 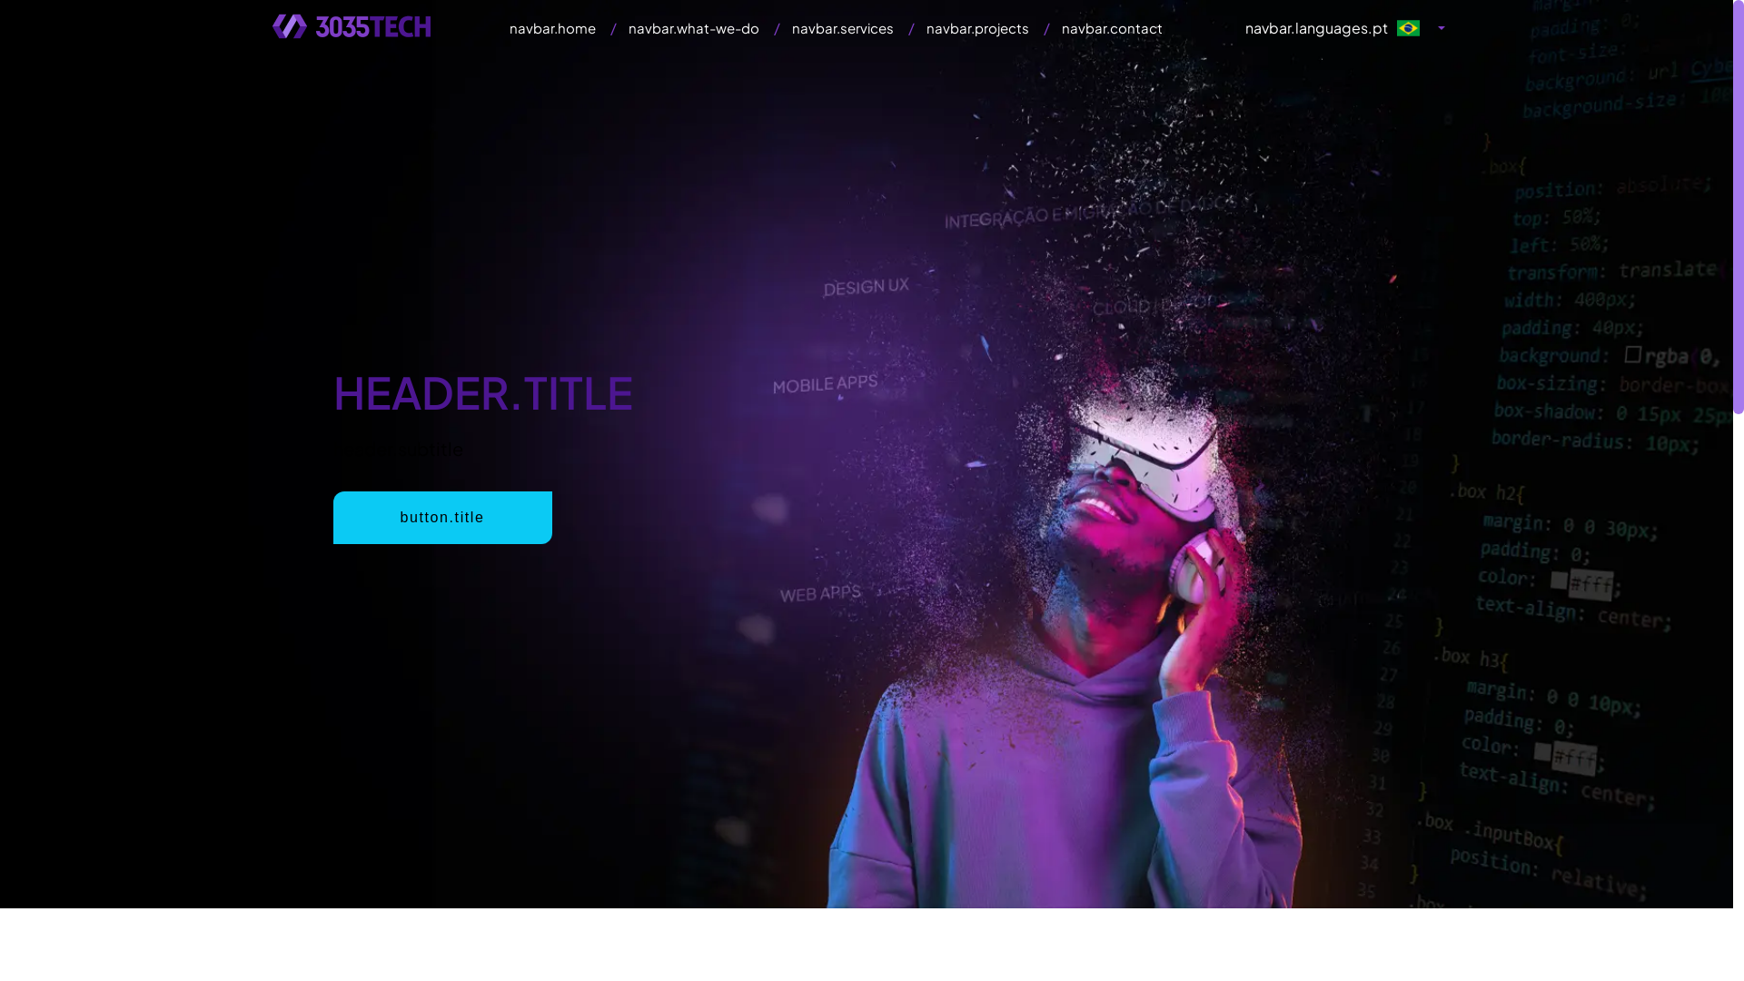 What do you see at coordinates (843, 27) in the screenshot?
I see `navbar.services` at bounding box center [843, 27].